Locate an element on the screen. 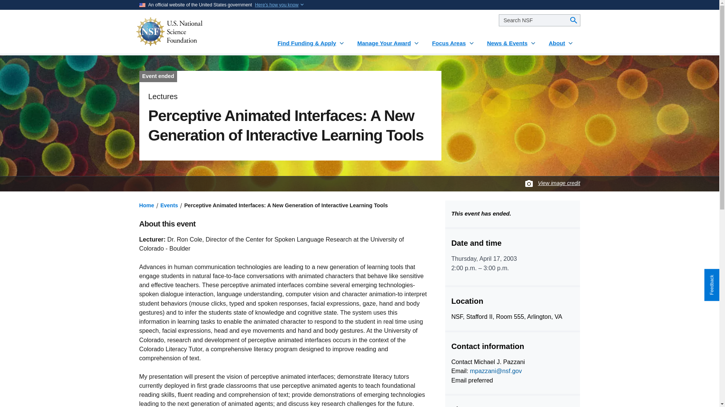 This screenshot has height=407, width=725. Focus Areas is located at coordinates (453, 40).